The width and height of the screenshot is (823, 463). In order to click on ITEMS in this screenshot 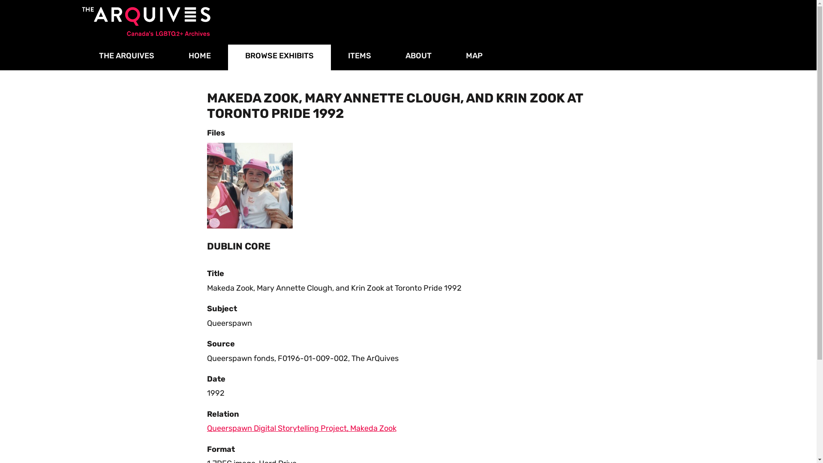, I will do `click(360, 56)`.